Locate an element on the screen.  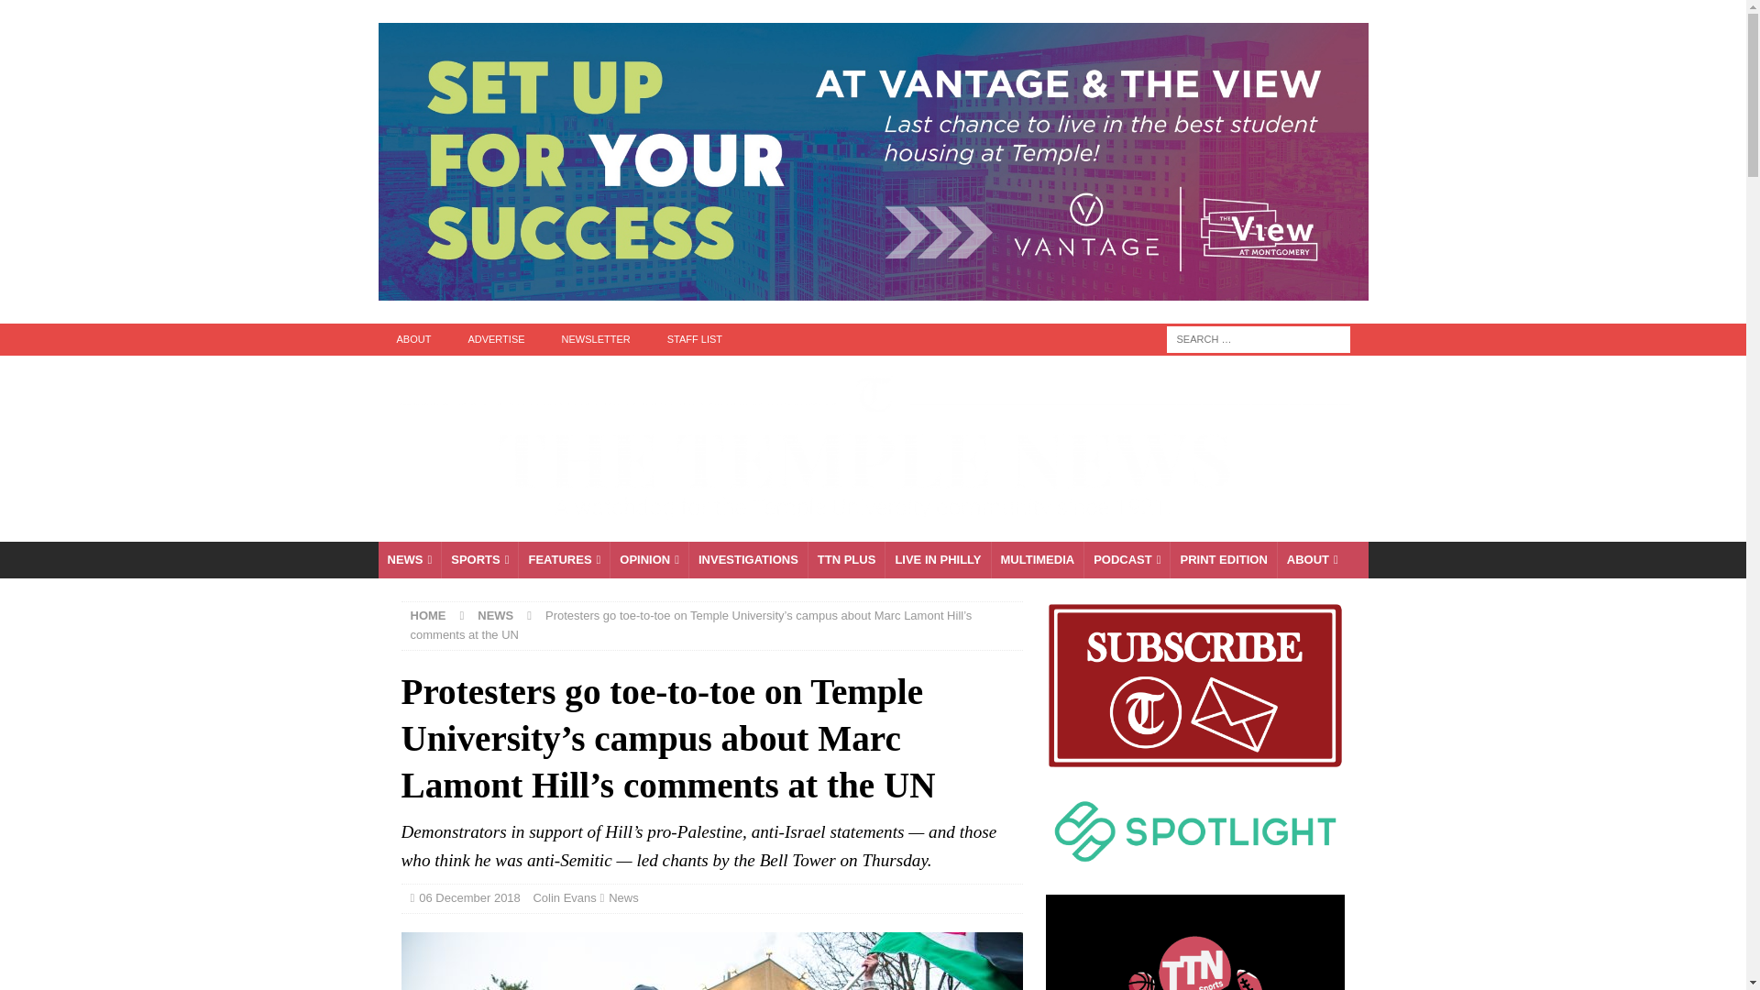
ADVERTISE is located at coordinates (495, 339).